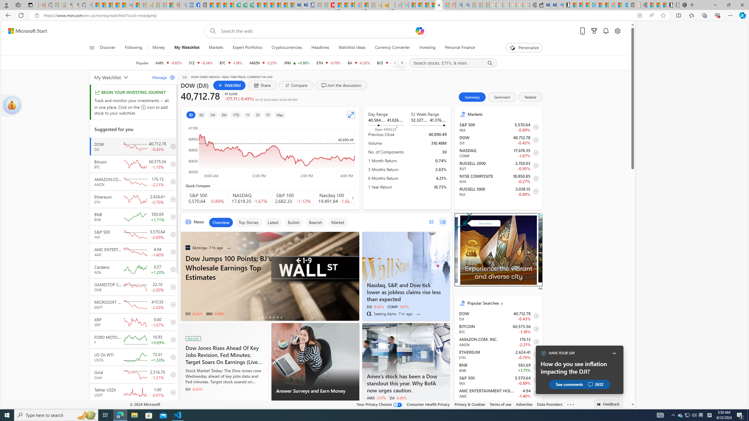 The width and height of the screenshot is (749, 421). What do you see at coordinates (499, 249) in the screenshot?
I see `AutomationID: gradient2` at bounding box center [499, 249].